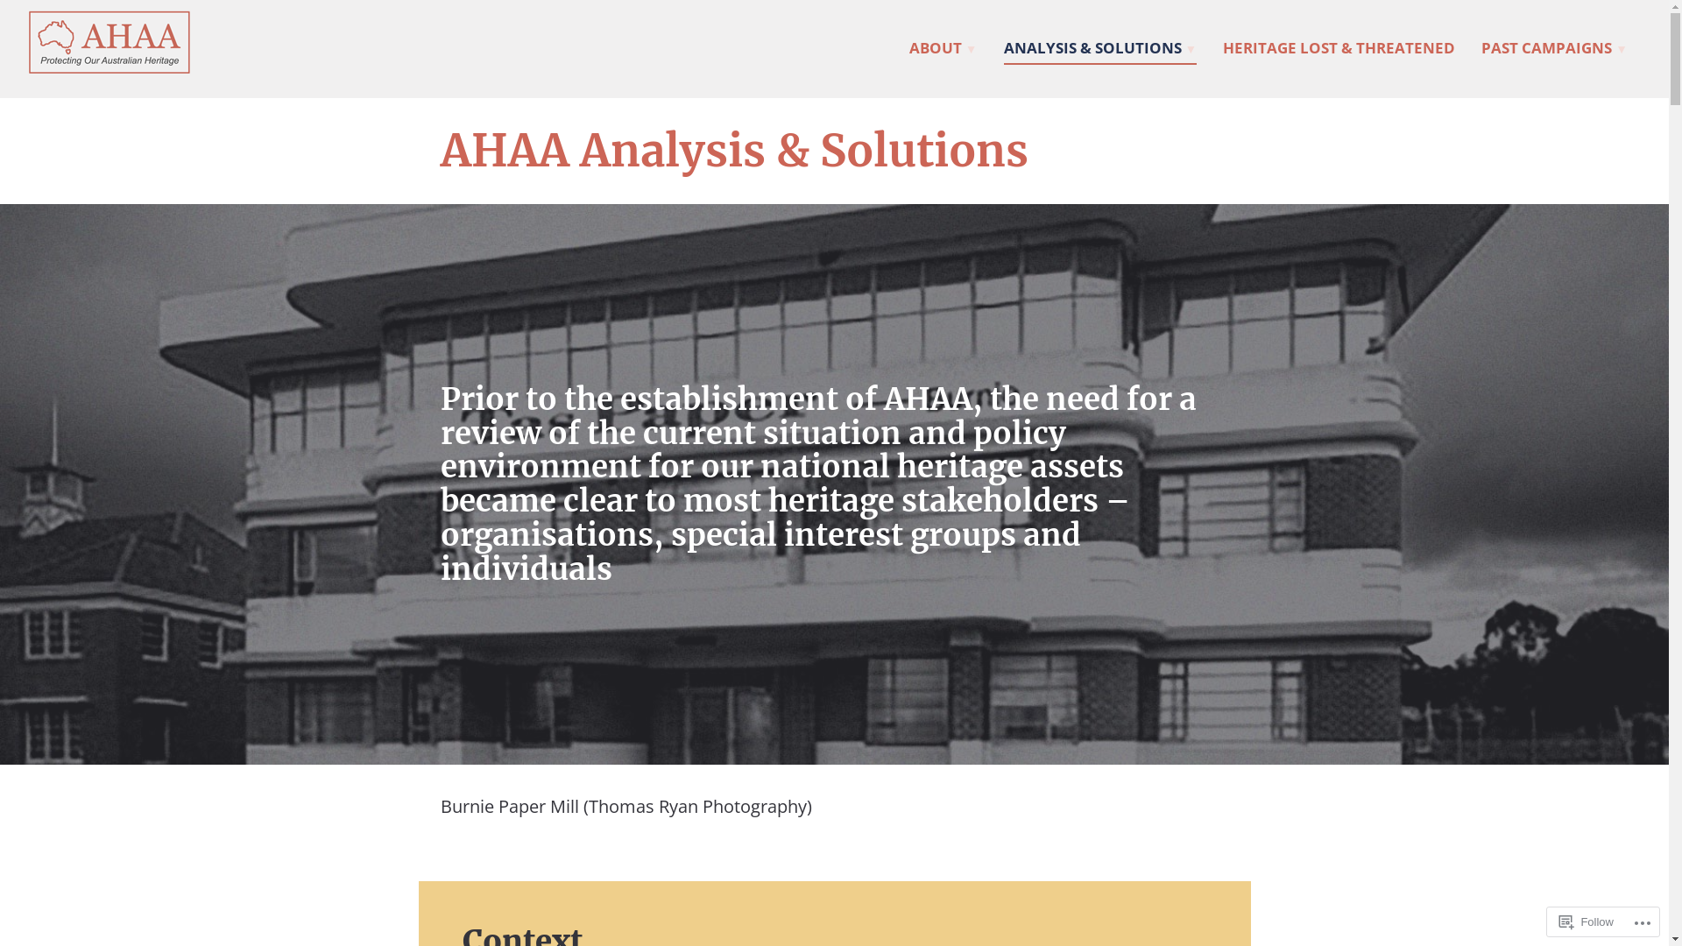 The height and width of the screenshot is (946, 1682). Describe the element at coordinates (1587, 921) in the screenshot. I see `Follow` at that location.